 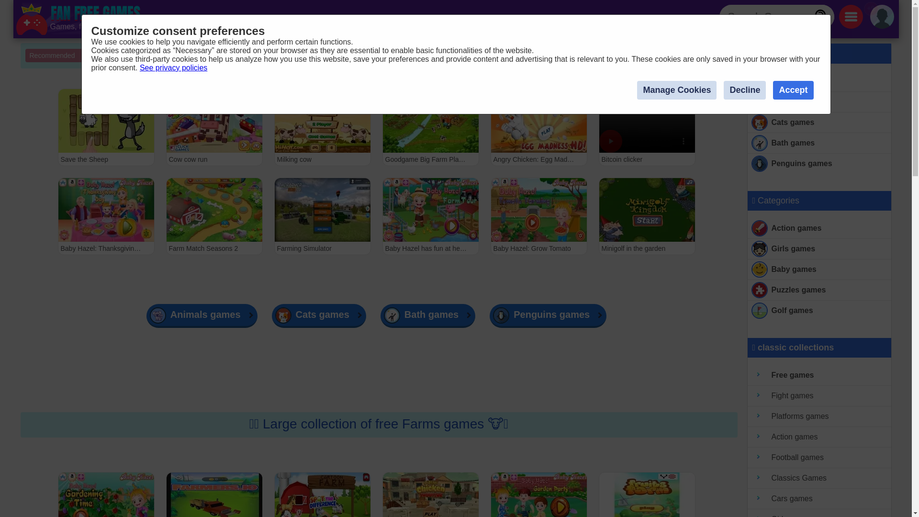 I want to click on Fight games, so click(x=819, y=395).